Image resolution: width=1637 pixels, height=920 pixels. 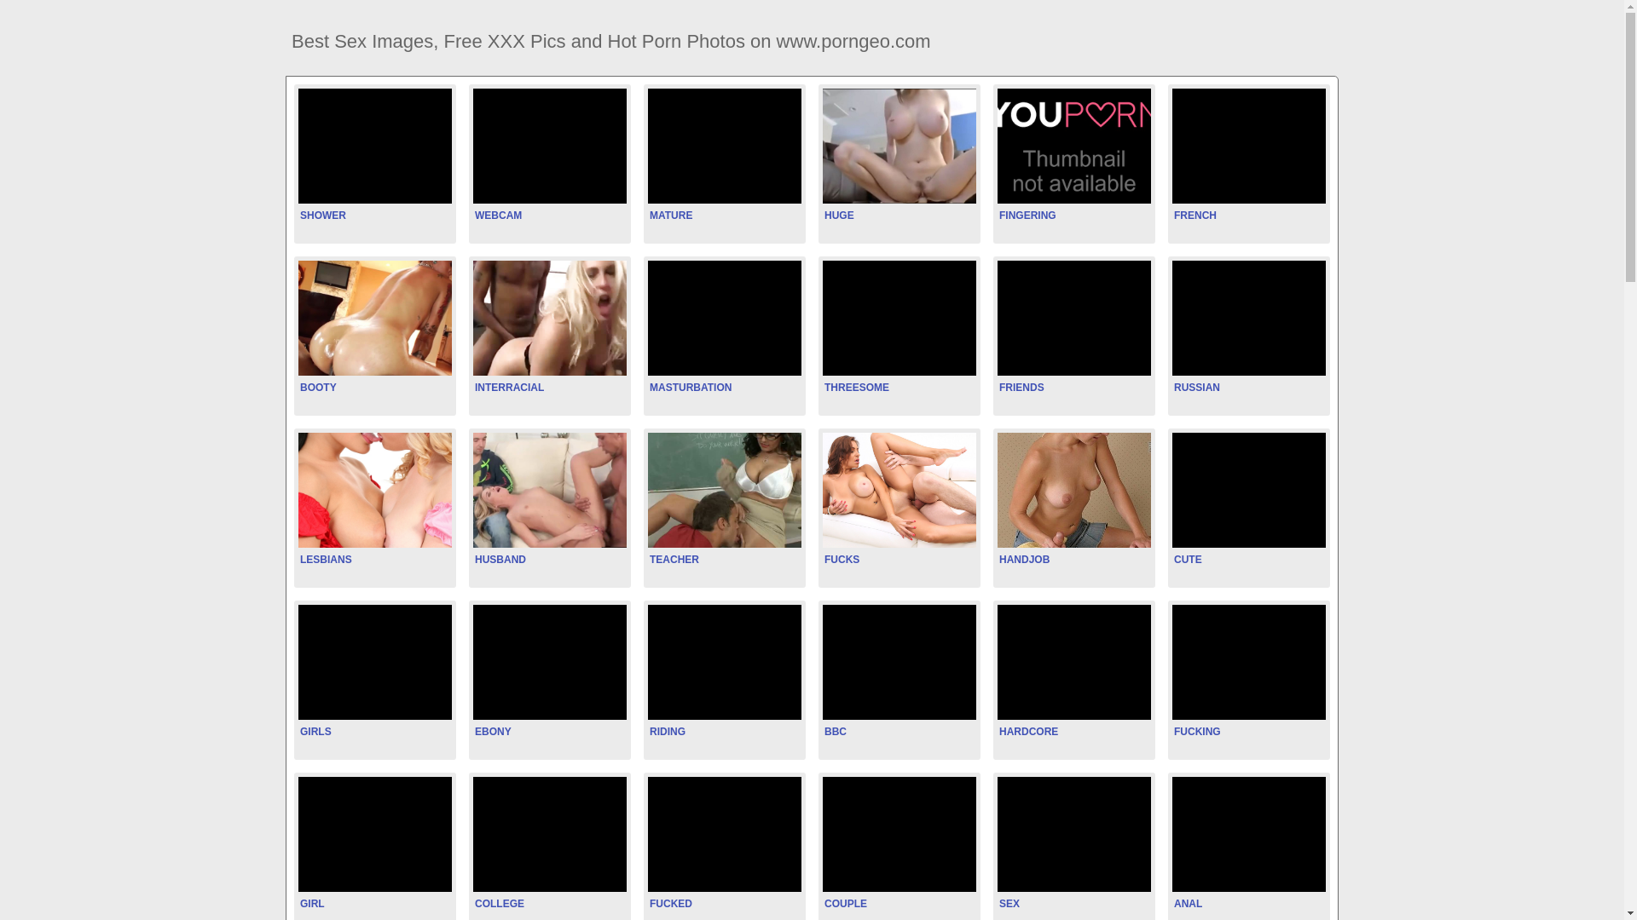 I want to click on WEBCAM, so click(x=550, y=161).